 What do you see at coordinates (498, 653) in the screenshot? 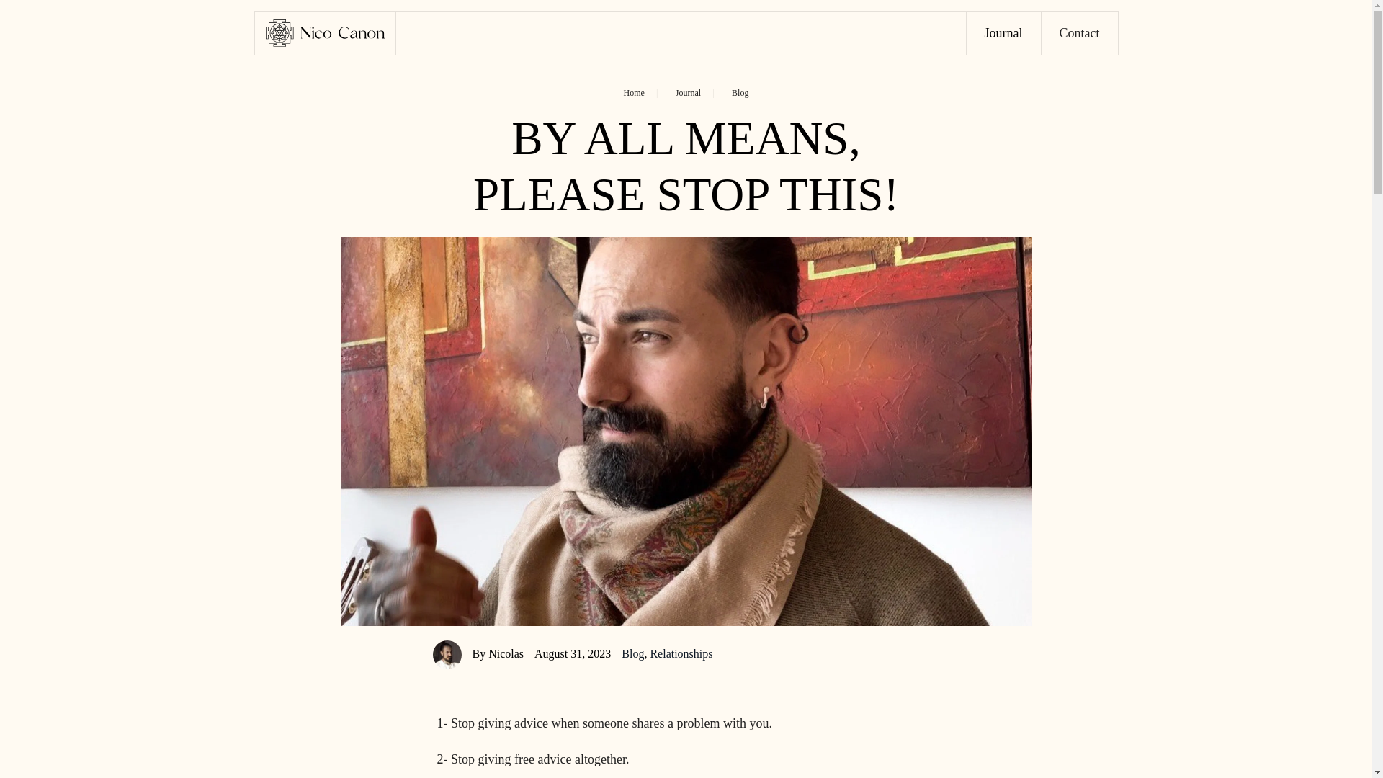
I see `By Nicolas` at bounding box center [498, 653].